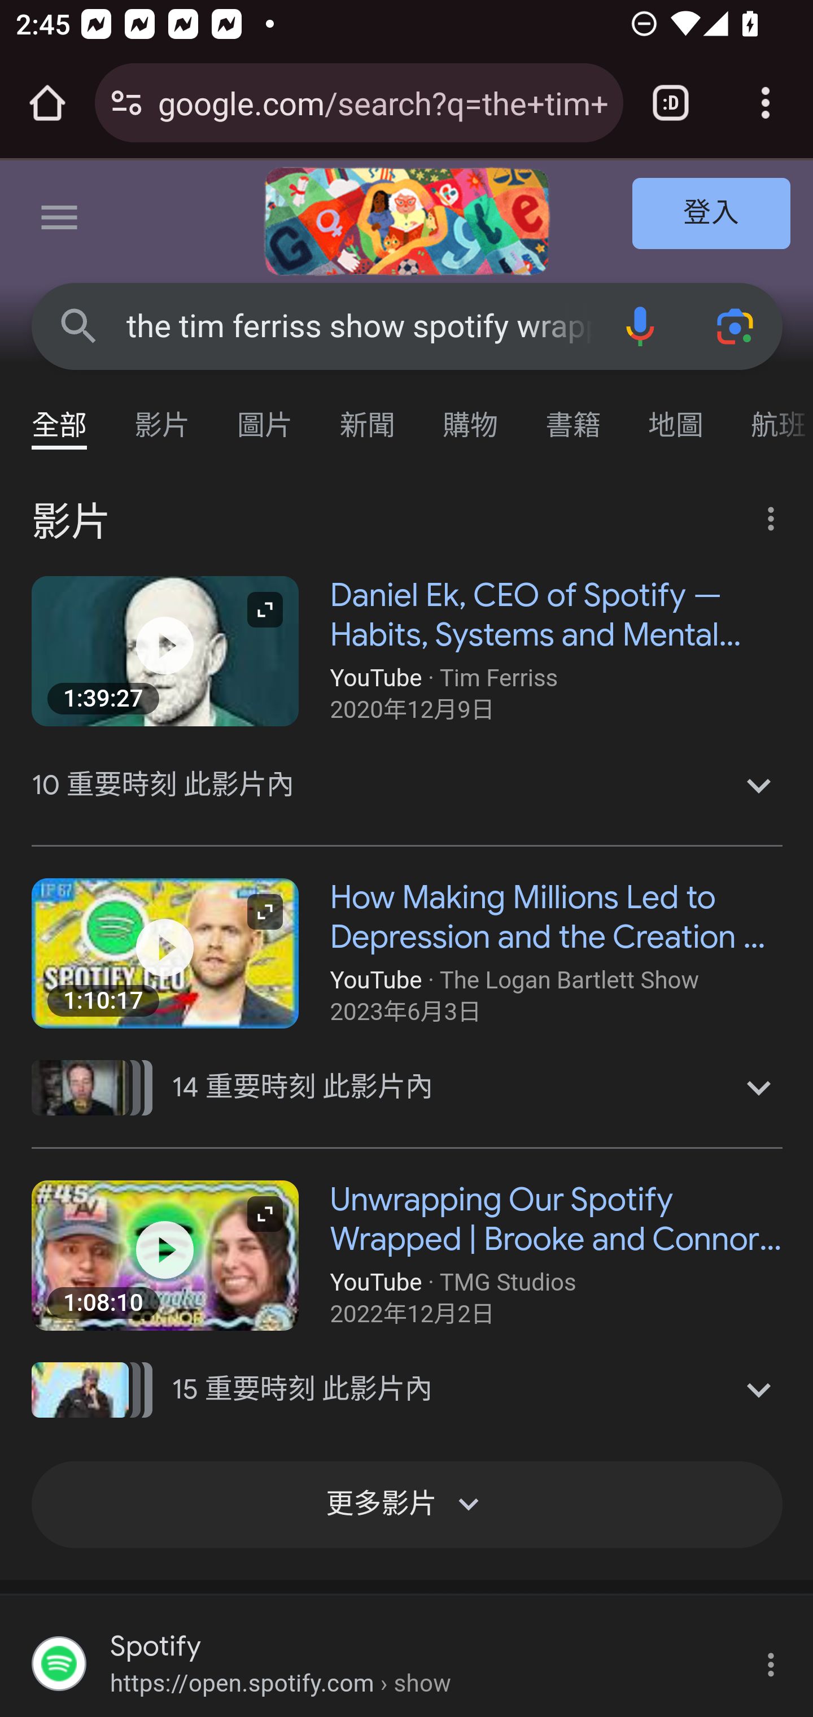  What do you see at coordinates (47, 103) in the screenshot?
I see `Open the home page` at bounding box center [47, 103].